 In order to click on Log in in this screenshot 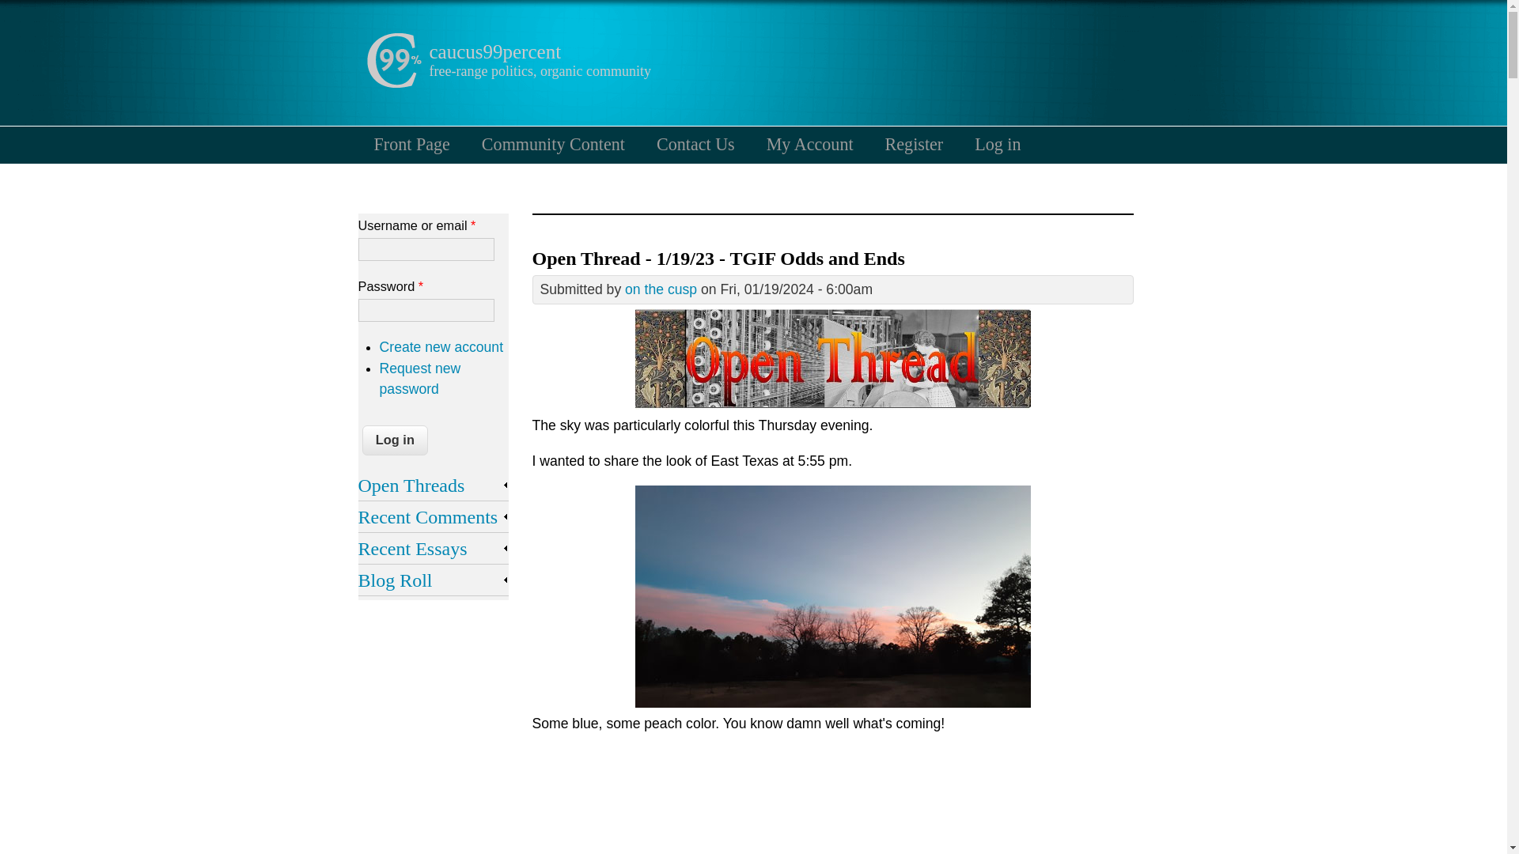, I will do `click(396, 440)`.